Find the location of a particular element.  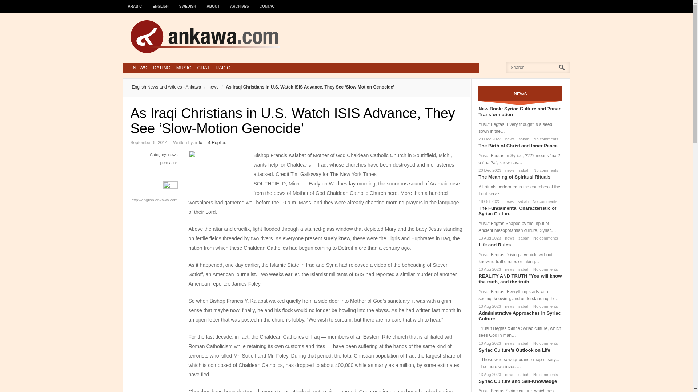

ENGLISH is located at coordinates (161, 3).